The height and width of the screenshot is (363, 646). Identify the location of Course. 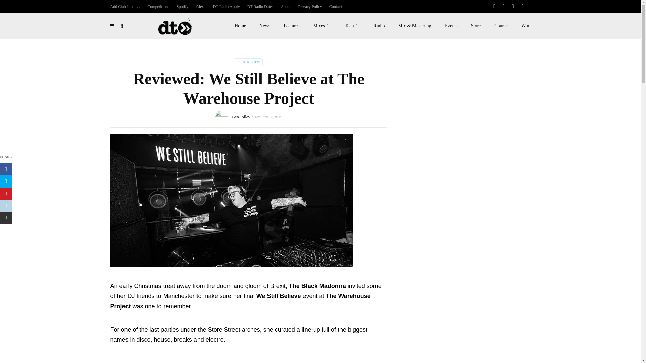
(501, 26).